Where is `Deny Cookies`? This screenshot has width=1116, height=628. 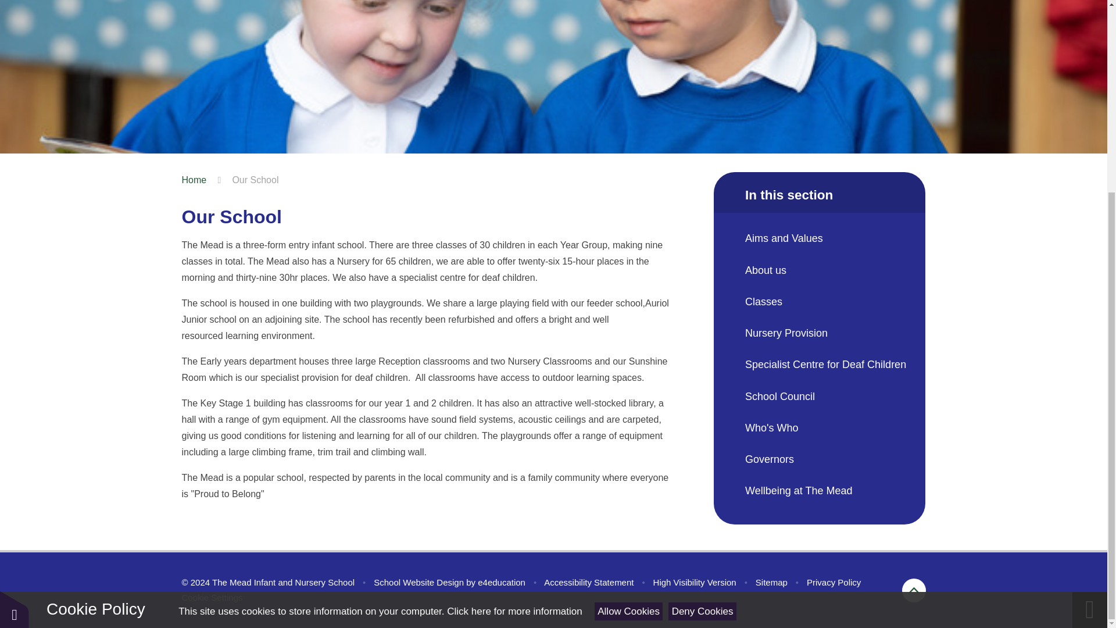
Deny Cookies is located at coordinates (702, 341).